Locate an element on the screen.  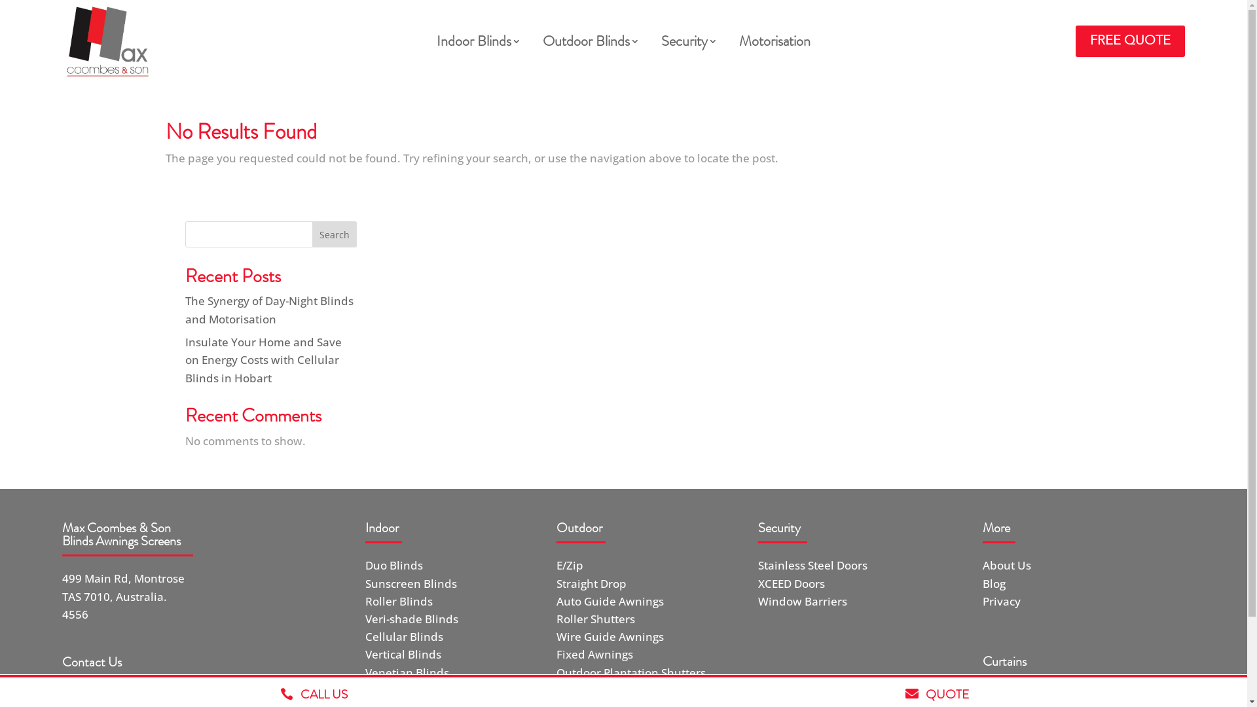
Indoor Blinds is located at coordinates (474, 44).